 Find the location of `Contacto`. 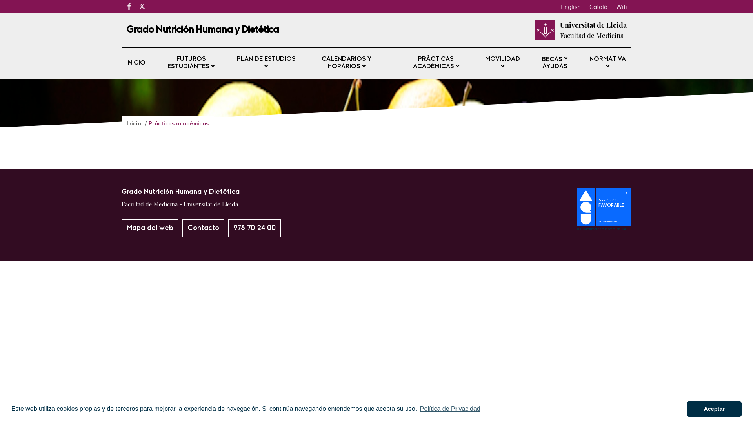

Contacto is located at coordinates (203, 228).